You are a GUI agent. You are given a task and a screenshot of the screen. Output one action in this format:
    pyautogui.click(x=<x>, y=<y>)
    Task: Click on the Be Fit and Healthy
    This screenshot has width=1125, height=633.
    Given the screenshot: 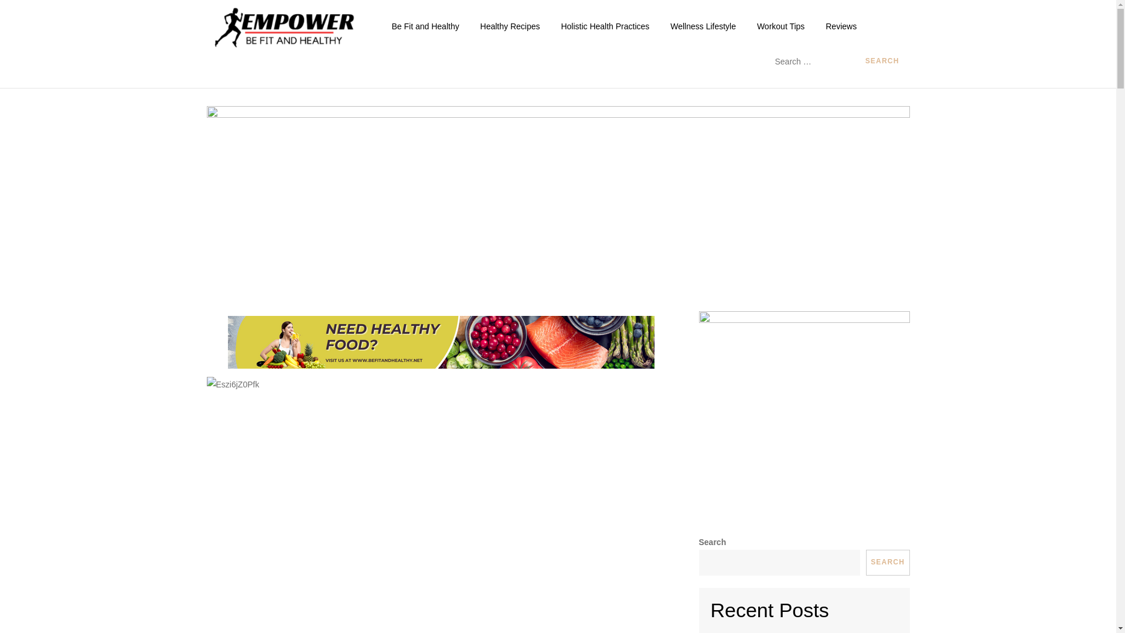 What is the action you would take?
    pyautogui.click(x=458, y=38)
    